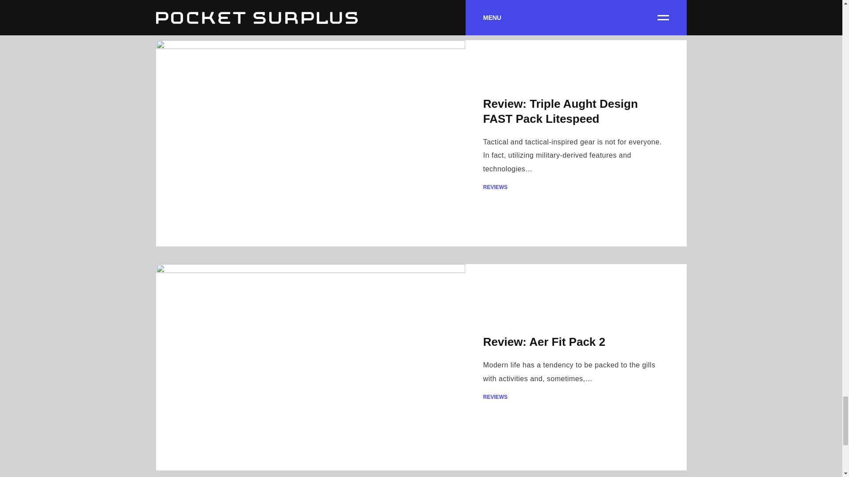 The height and width of the screenshot is (477, 849). I want to click on Review: Triple Aught Design FAST Pack Litespeed, so click(560, 111).